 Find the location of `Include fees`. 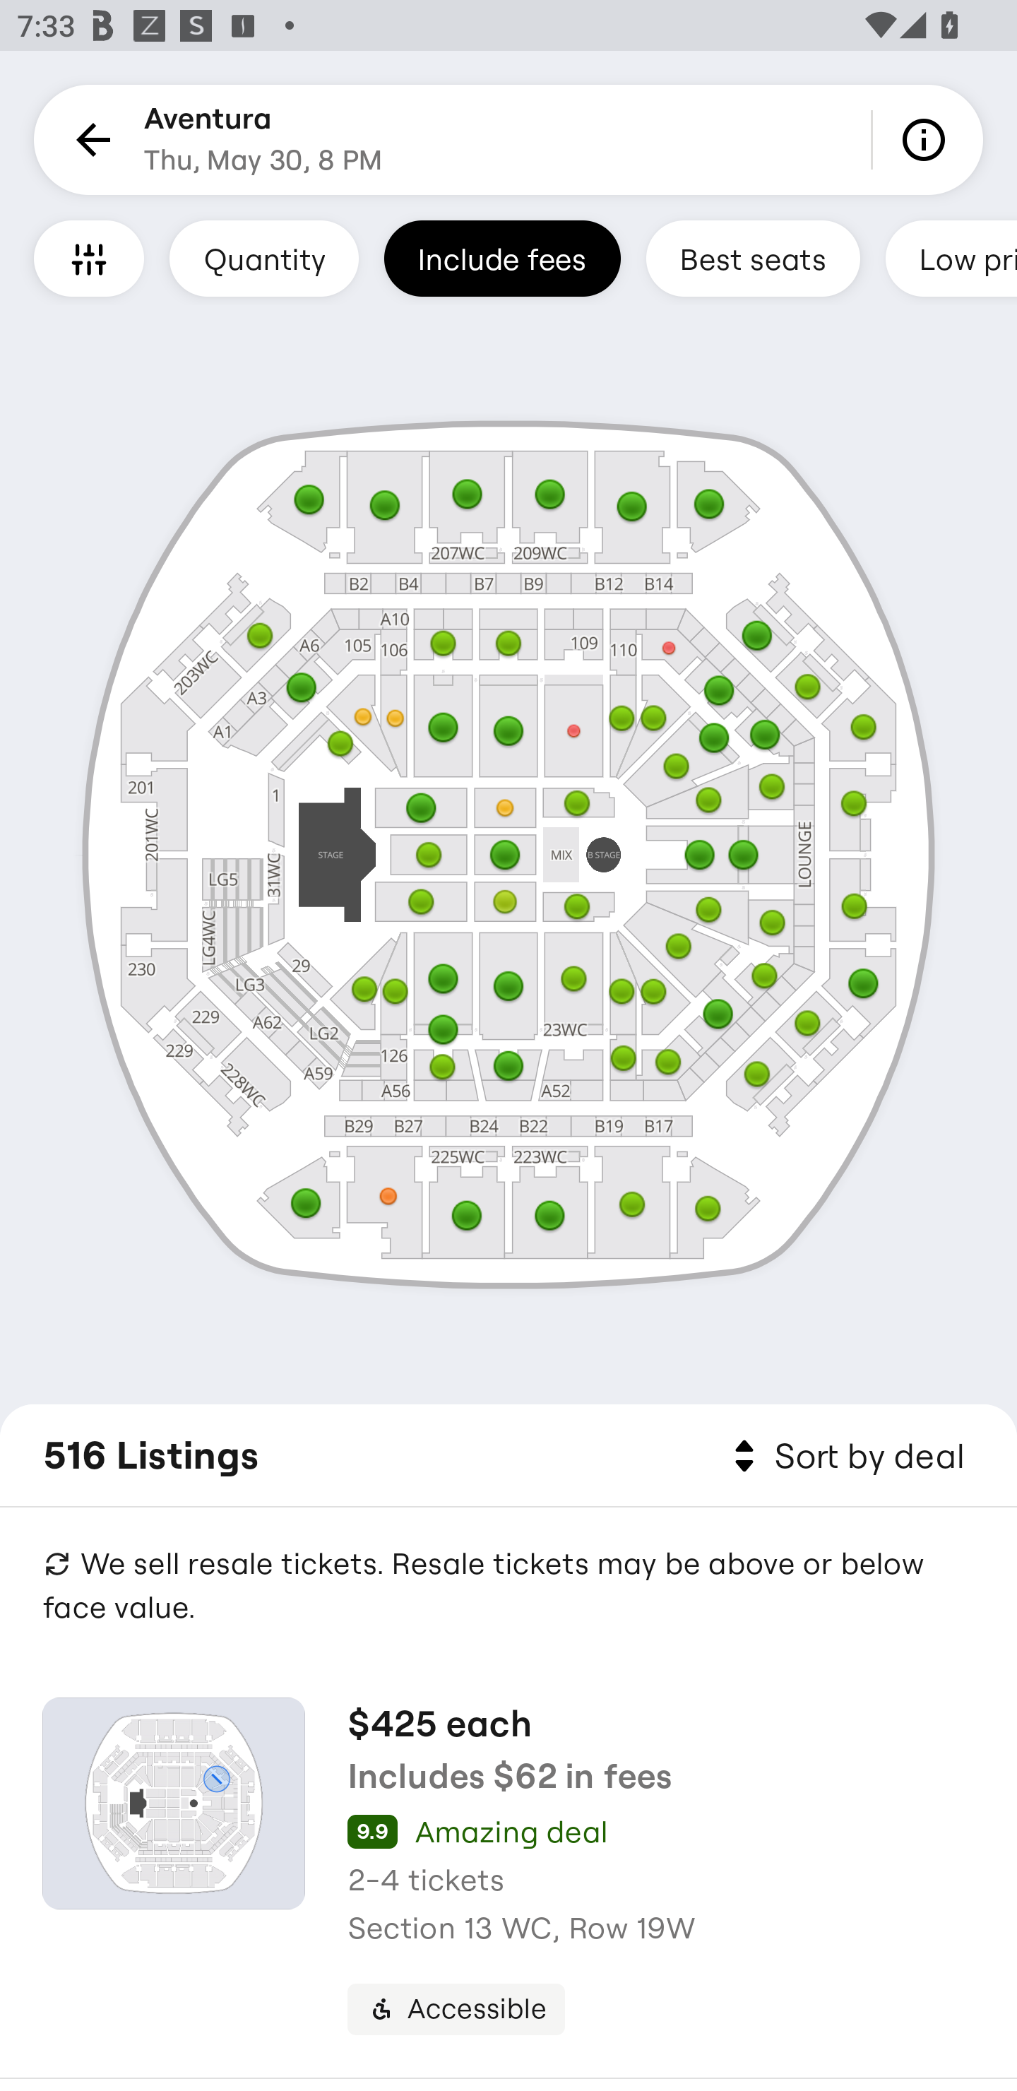

Include fees is located at coordinates (502, 258).